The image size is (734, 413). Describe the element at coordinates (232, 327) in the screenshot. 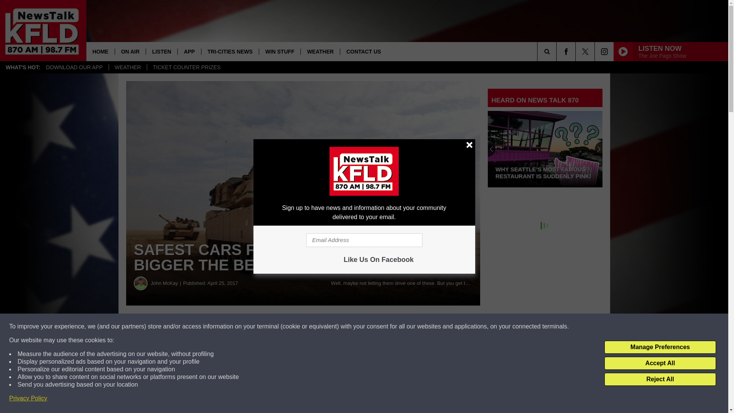

I see `Share on Facebook` at that location.